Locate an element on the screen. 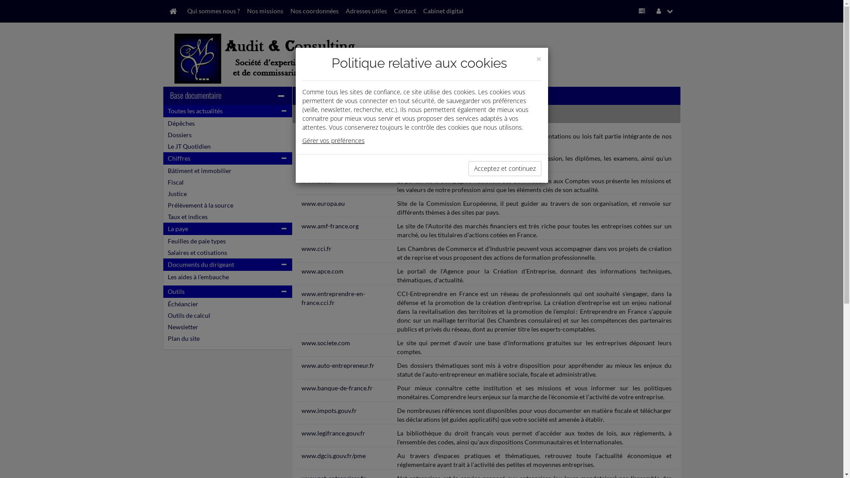  Acceptez et continuez is located at coordinates (505, 169).